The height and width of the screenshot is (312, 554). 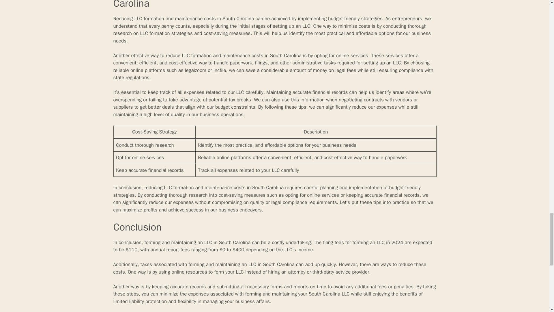 I want to click on incfile, so click(x=220, y=70).